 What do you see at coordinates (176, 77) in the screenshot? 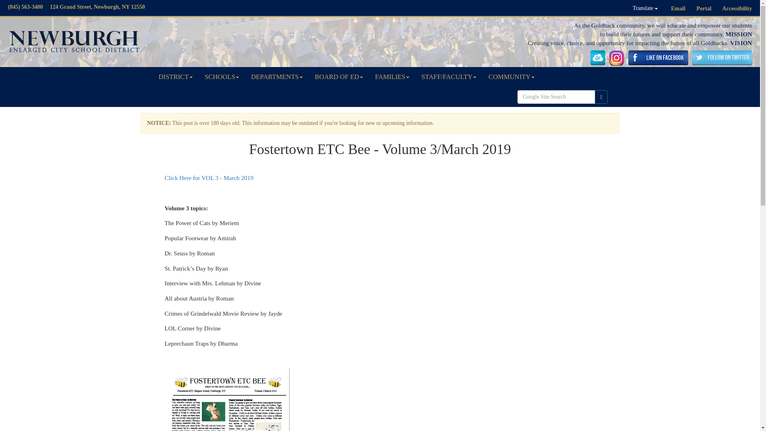
I see `DISTRICT` at bounding box center [176, 77].